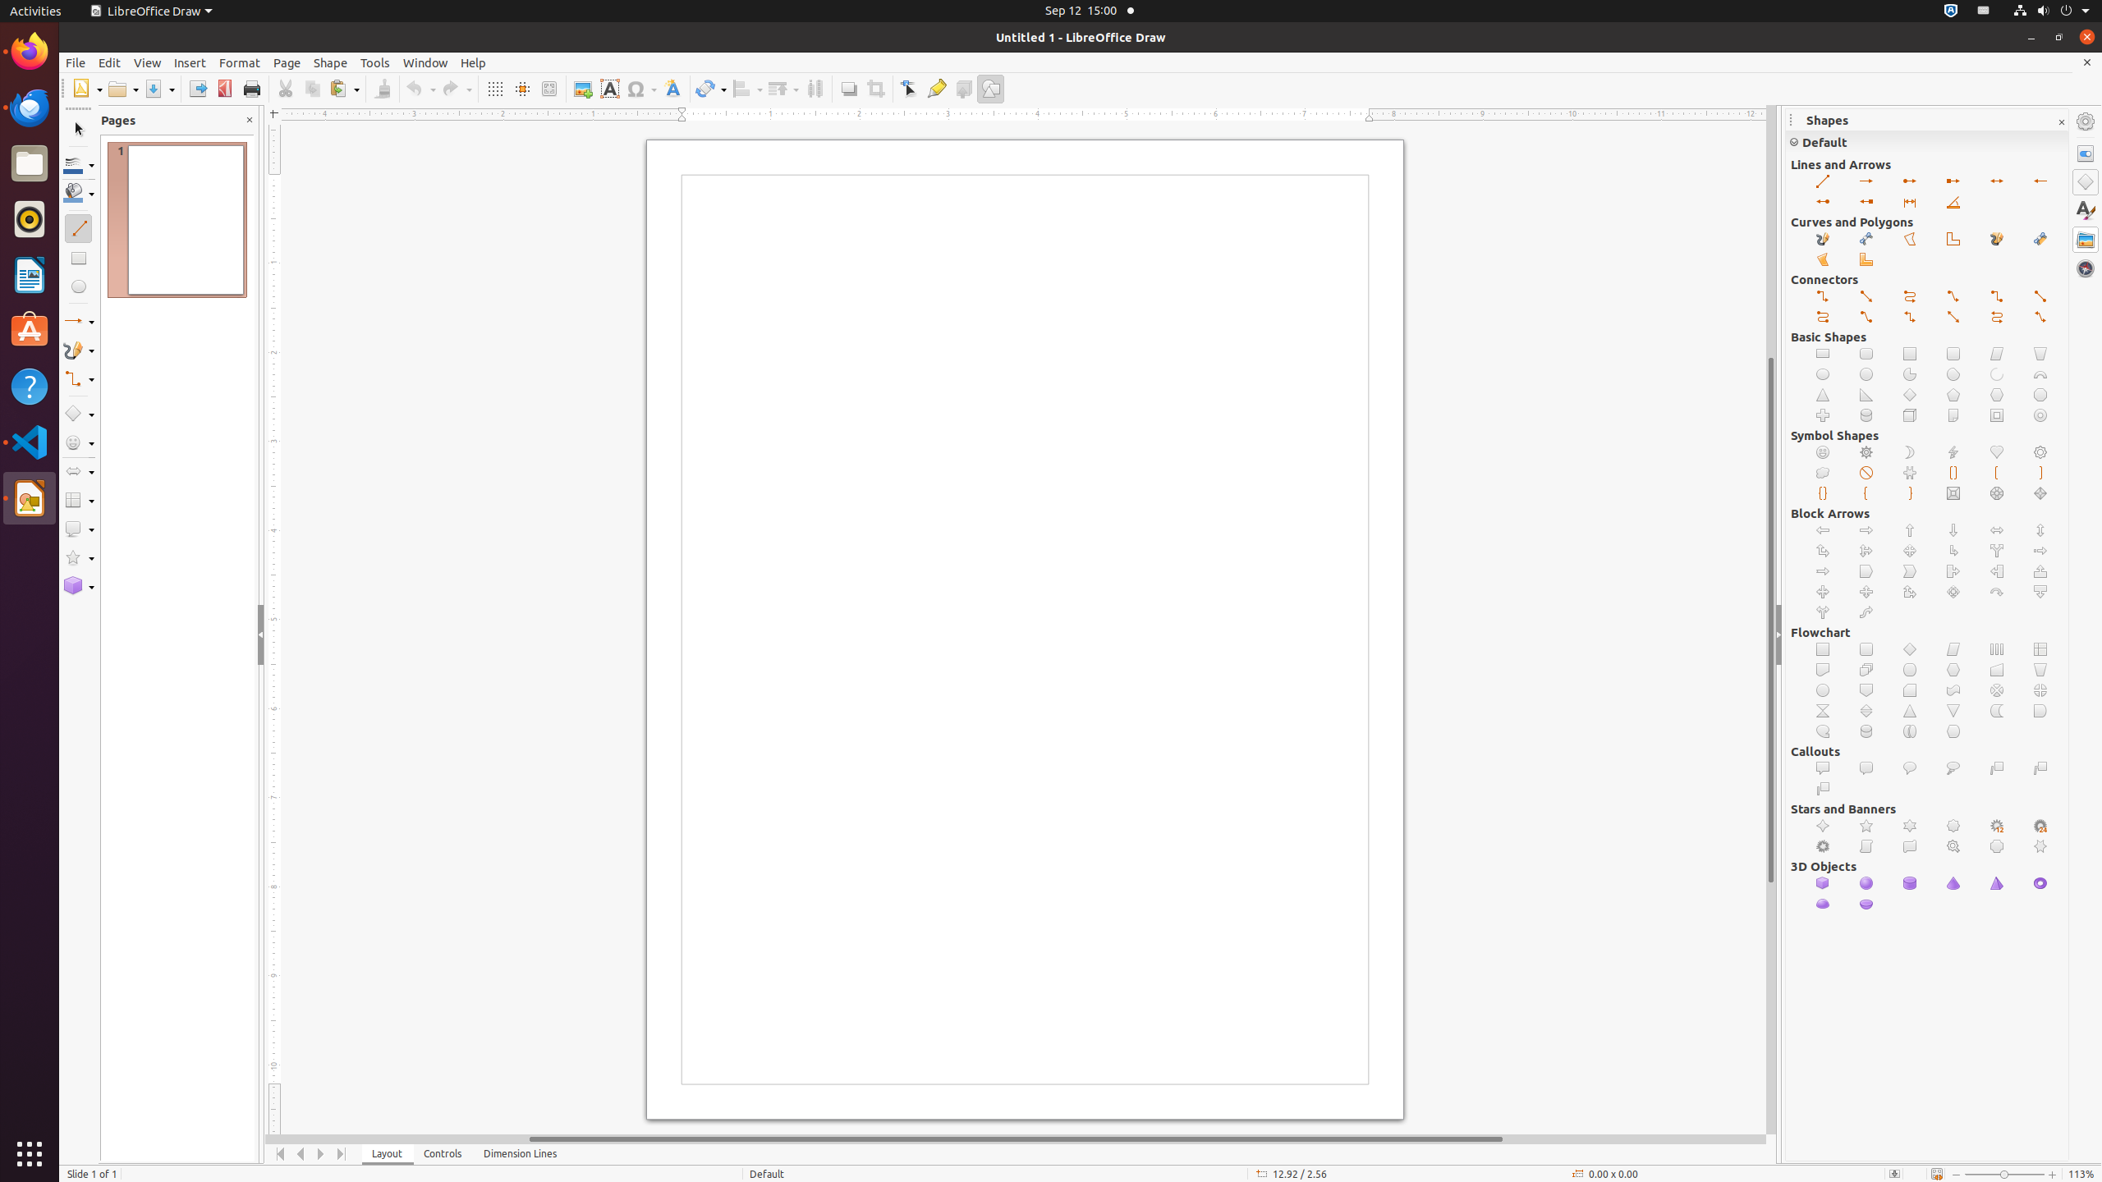 Image resolution: width=2102 pixels, height=1182 pixels. What do you see at coordinates (330, 62) in the screenshot?
I see `Shape` at bounding box center [330, 62].